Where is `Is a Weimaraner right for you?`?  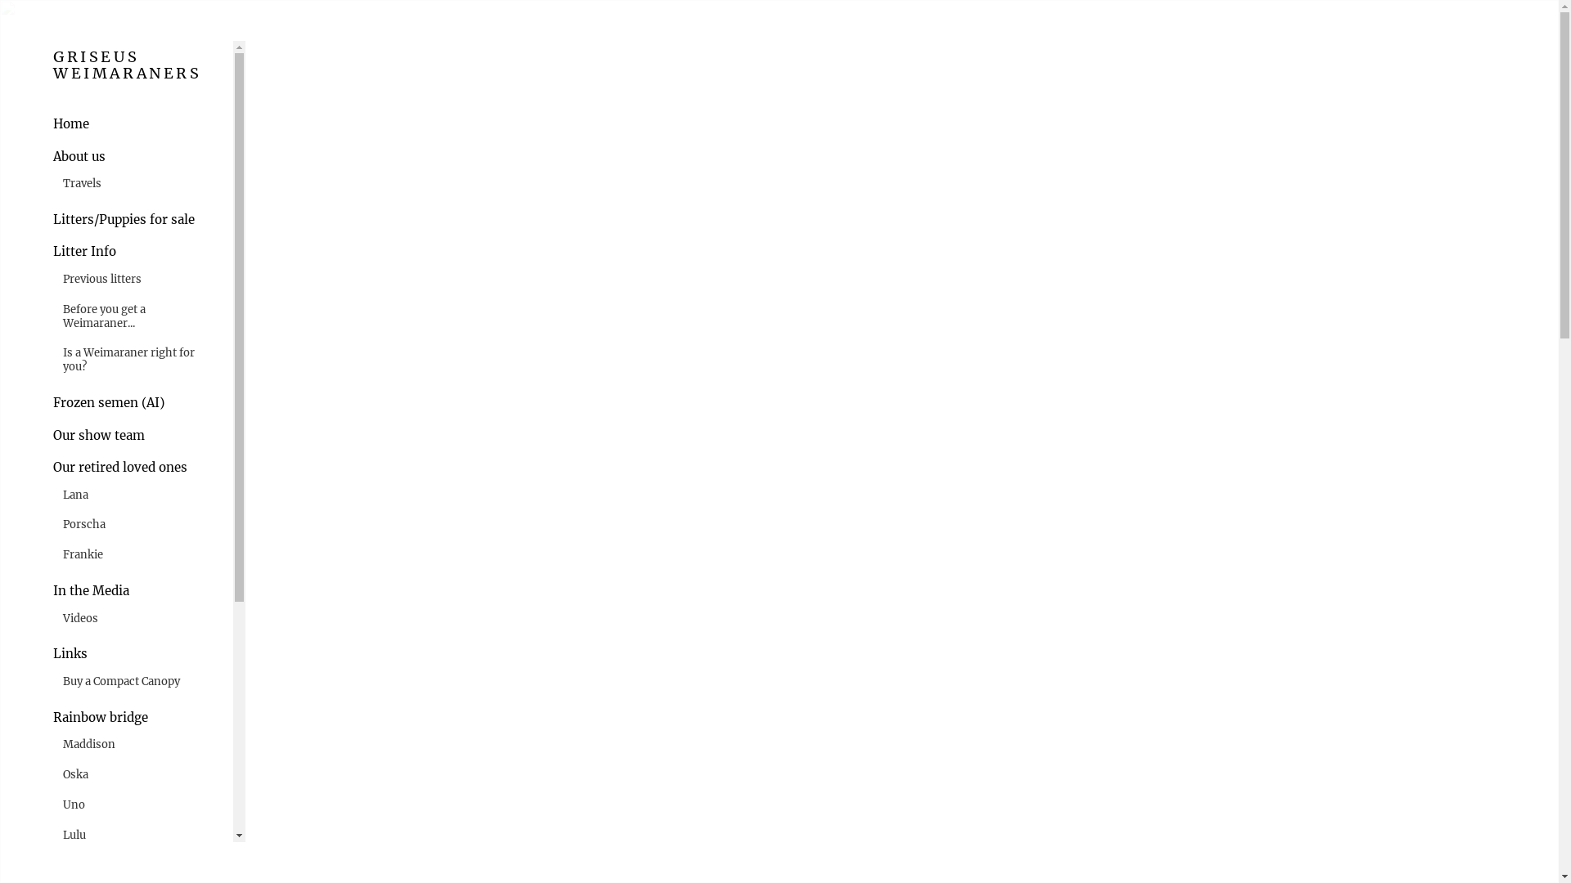 Is a Weimaraner right for you? is located at coordinates (141, 361).